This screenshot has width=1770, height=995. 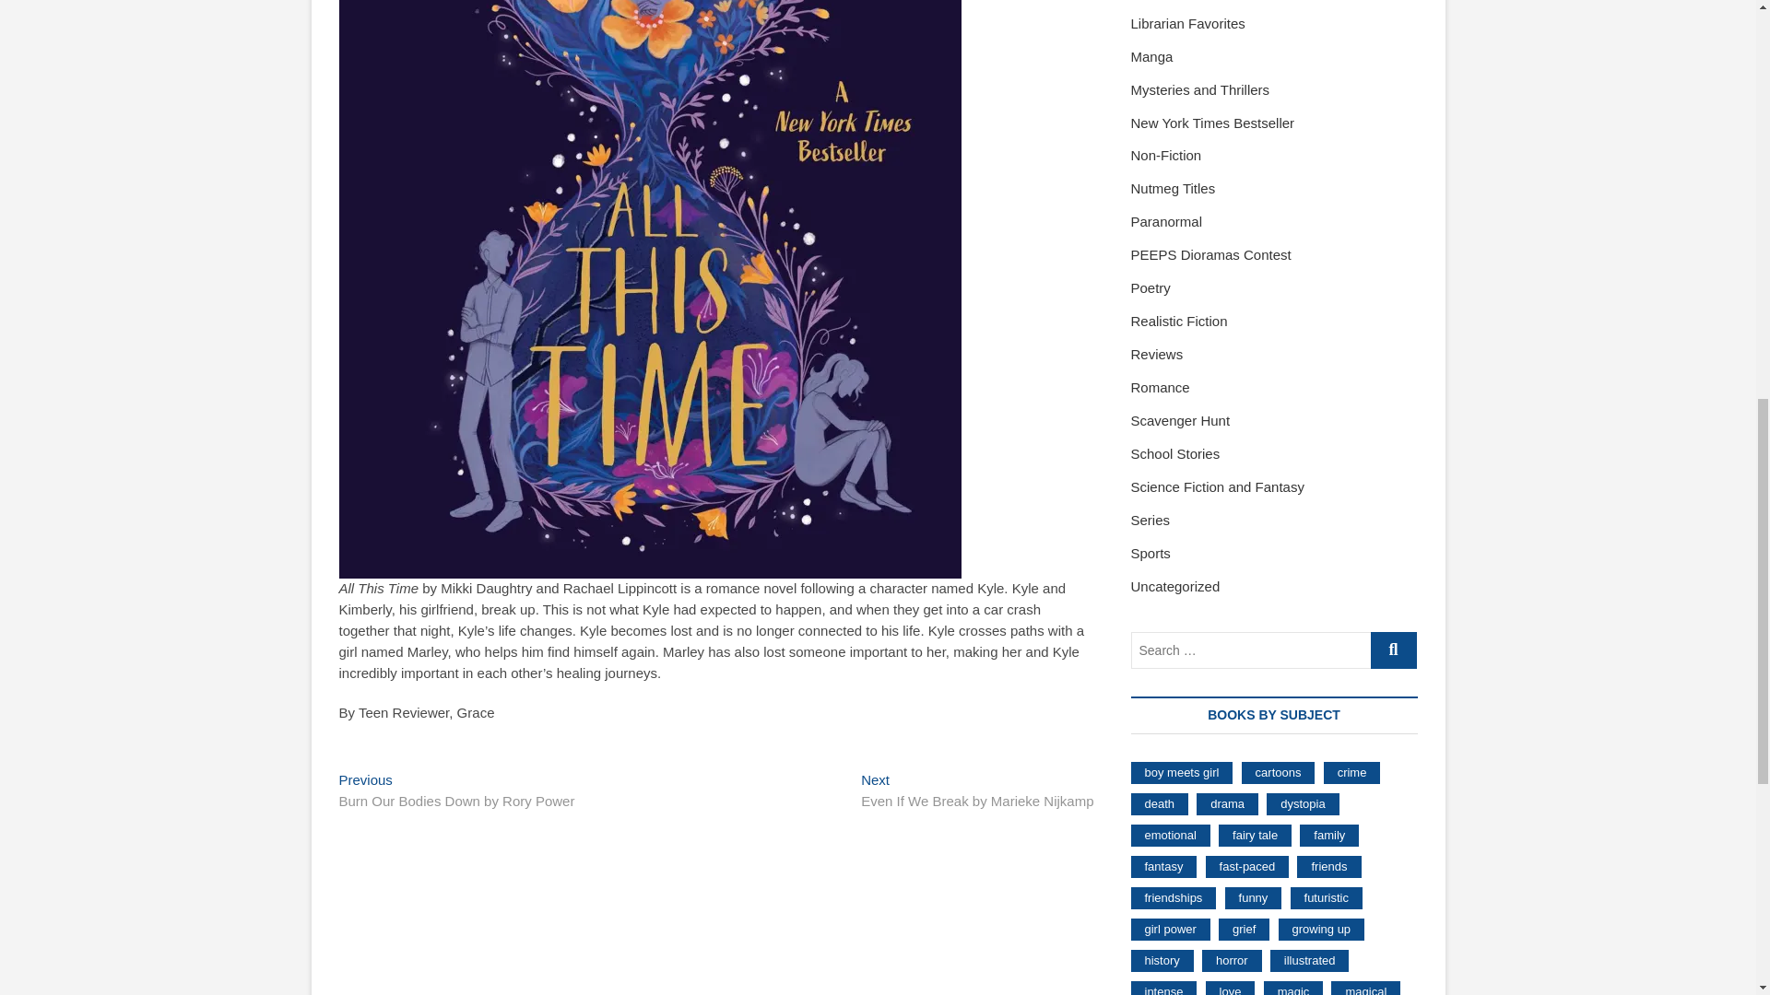 I want to click on Librarian Favorites, so click(x=1187, y=23).